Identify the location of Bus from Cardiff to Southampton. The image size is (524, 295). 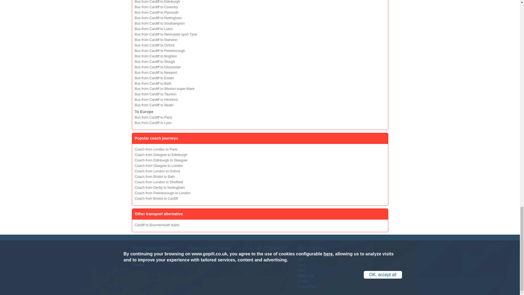
(160, 23).